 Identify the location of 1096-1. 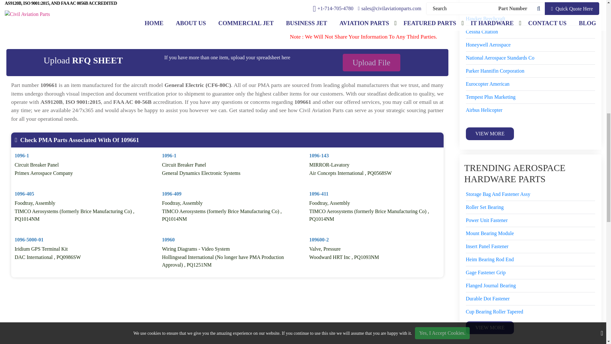
(22, 155).